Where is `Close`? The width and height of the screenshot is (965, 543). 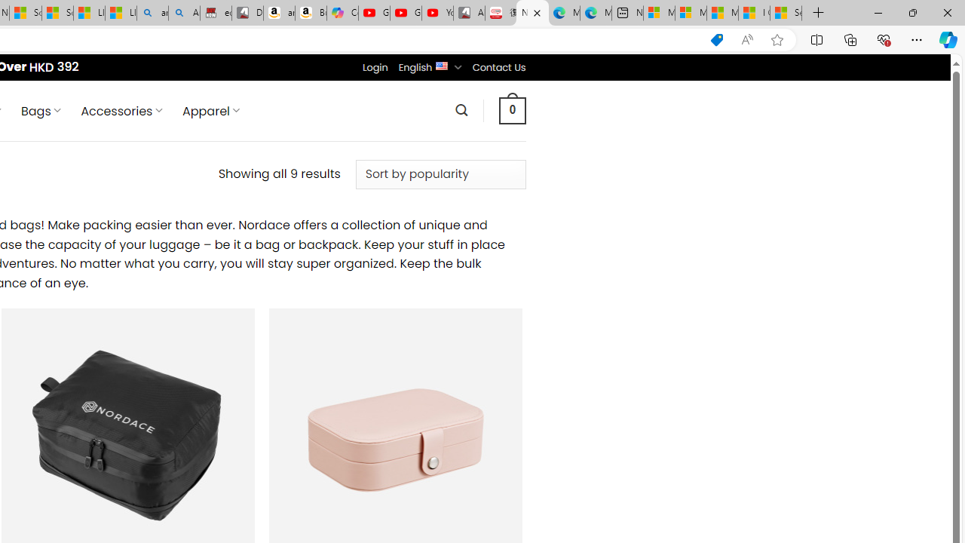
Close is located at coordinates (947, 12).